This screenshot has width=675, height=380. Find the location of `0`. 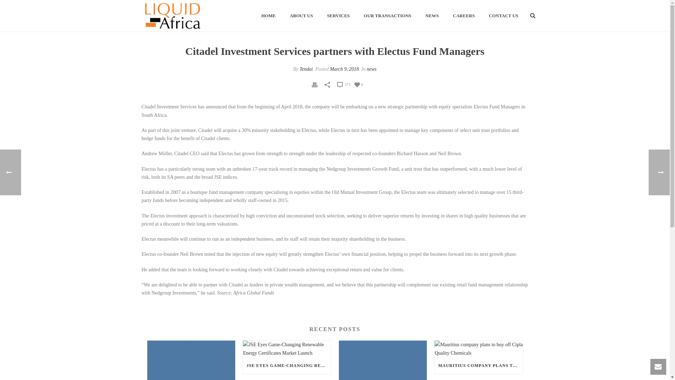

0 is located at coordinates (359, 84).